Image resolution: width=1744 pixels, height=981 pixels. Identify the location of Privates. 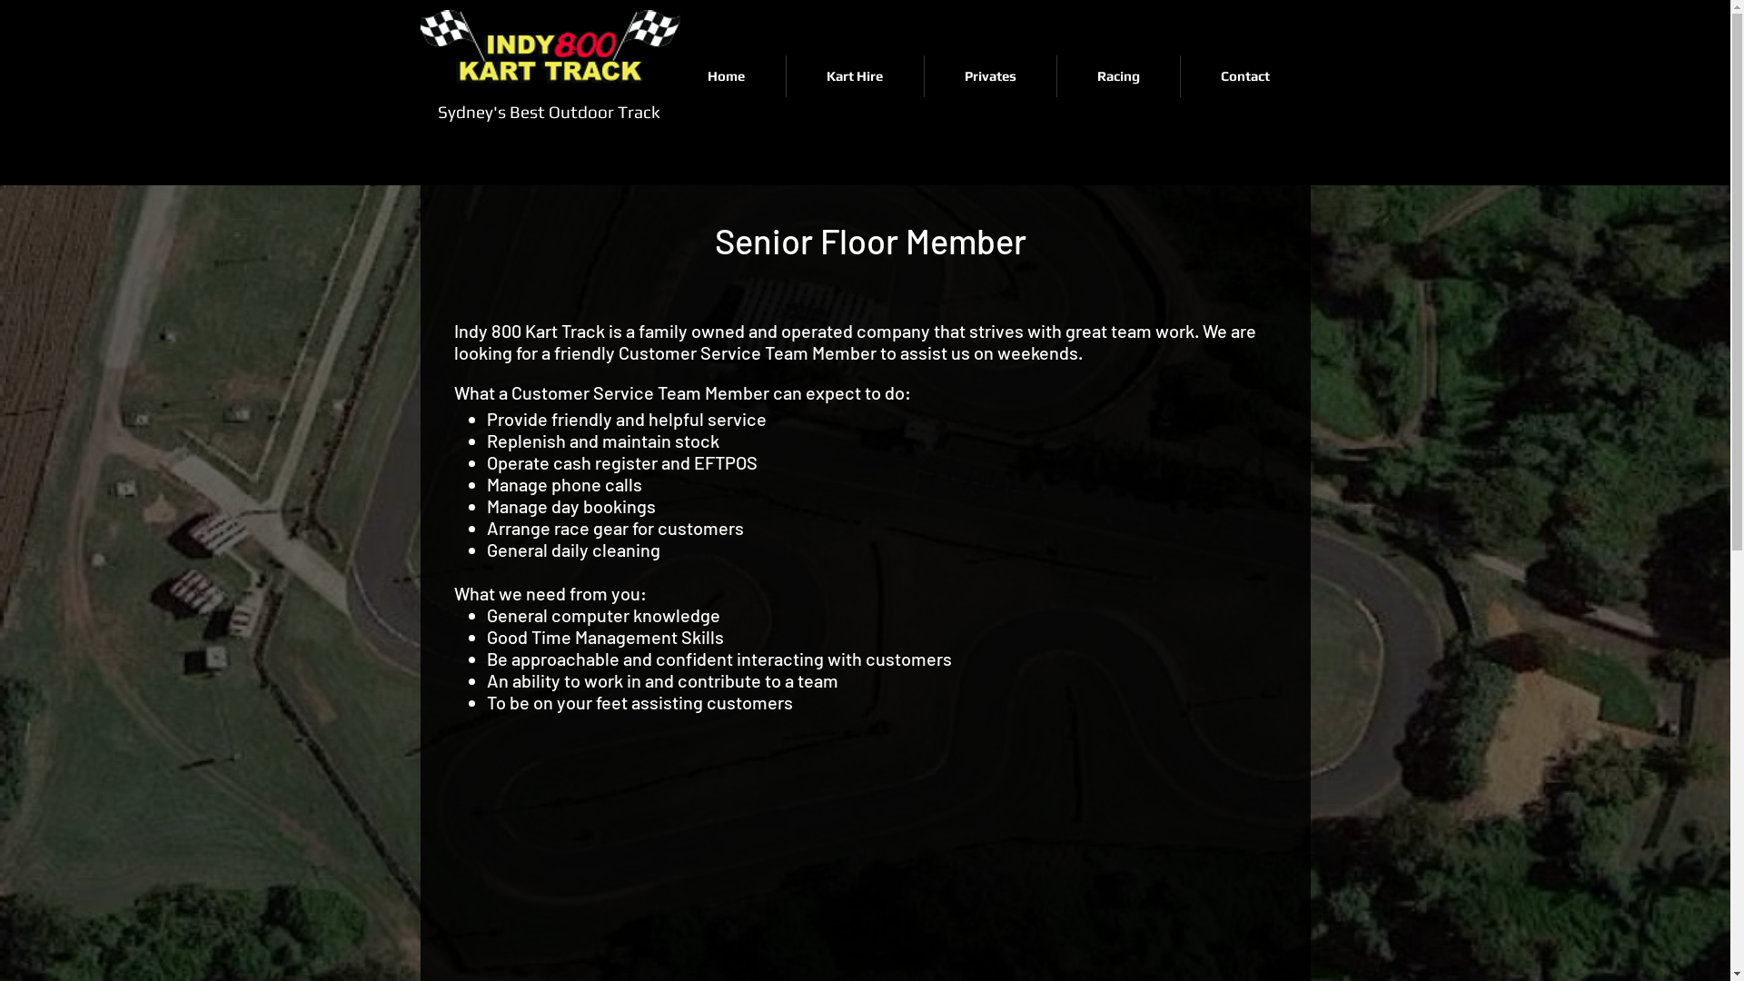
(990, 76).